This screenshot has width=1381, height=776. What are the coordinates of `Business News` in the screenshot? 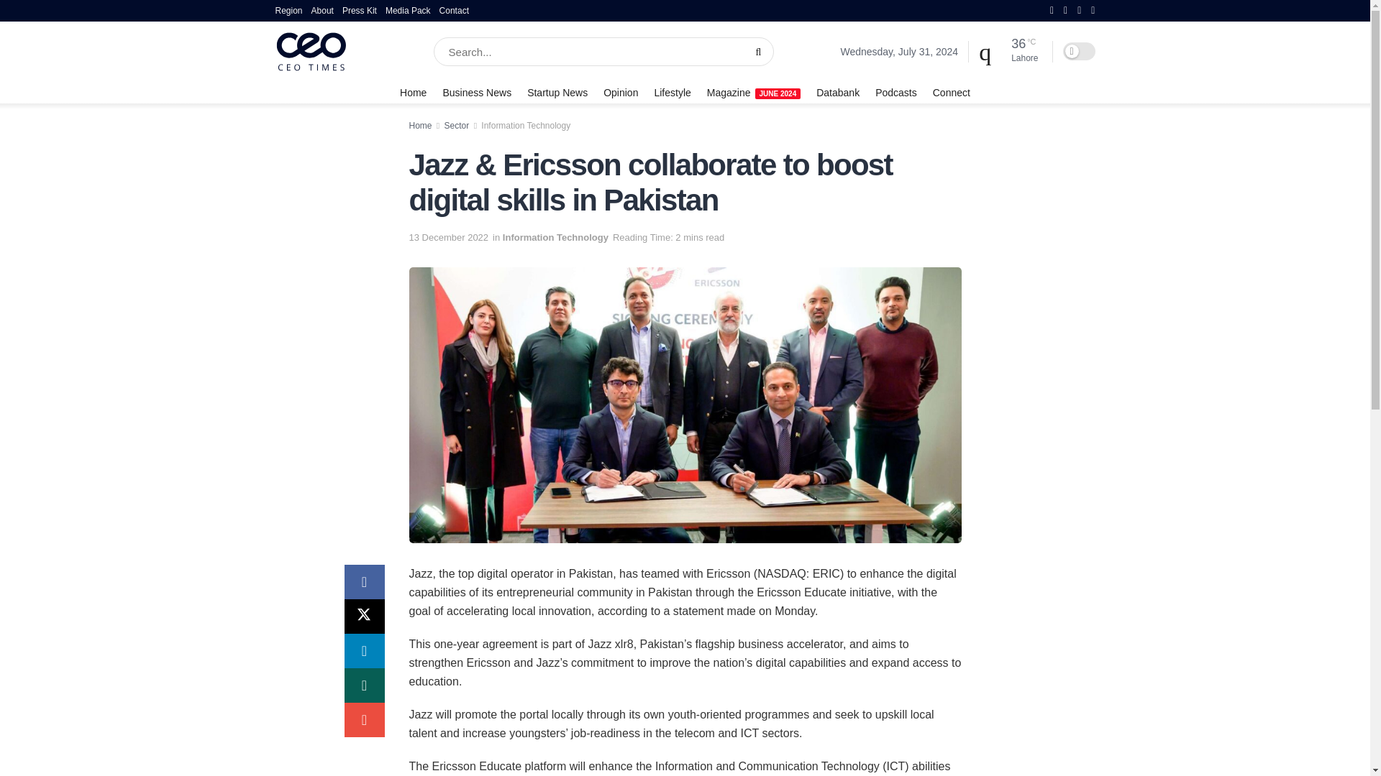 It's located at (476, 92).